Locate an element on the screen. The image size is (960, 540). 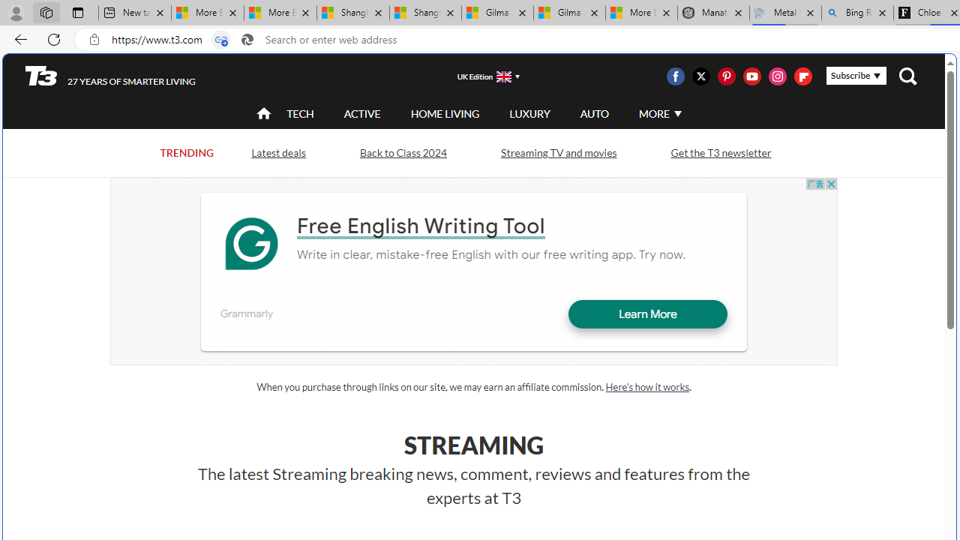
Visit us on Instagram is located at coordinates (778, 76).